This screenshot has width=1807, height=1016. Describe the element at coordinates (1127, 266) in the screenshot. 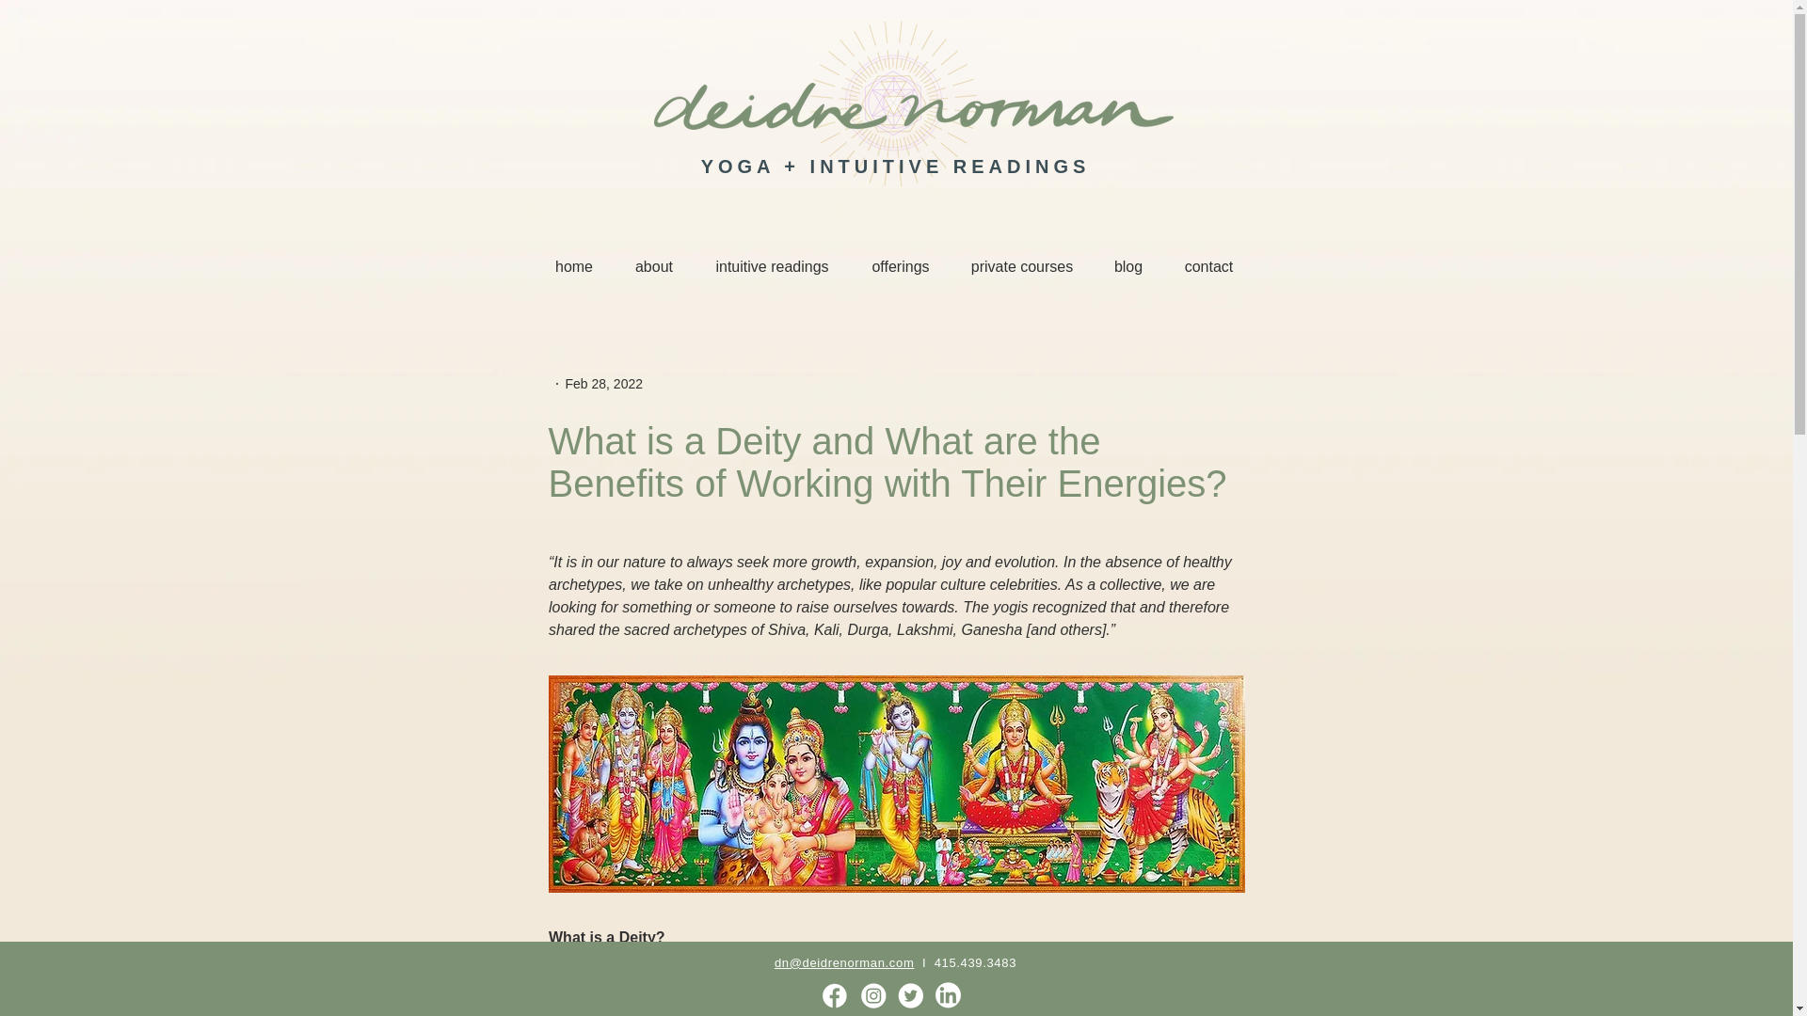

I see `blog` at that location.